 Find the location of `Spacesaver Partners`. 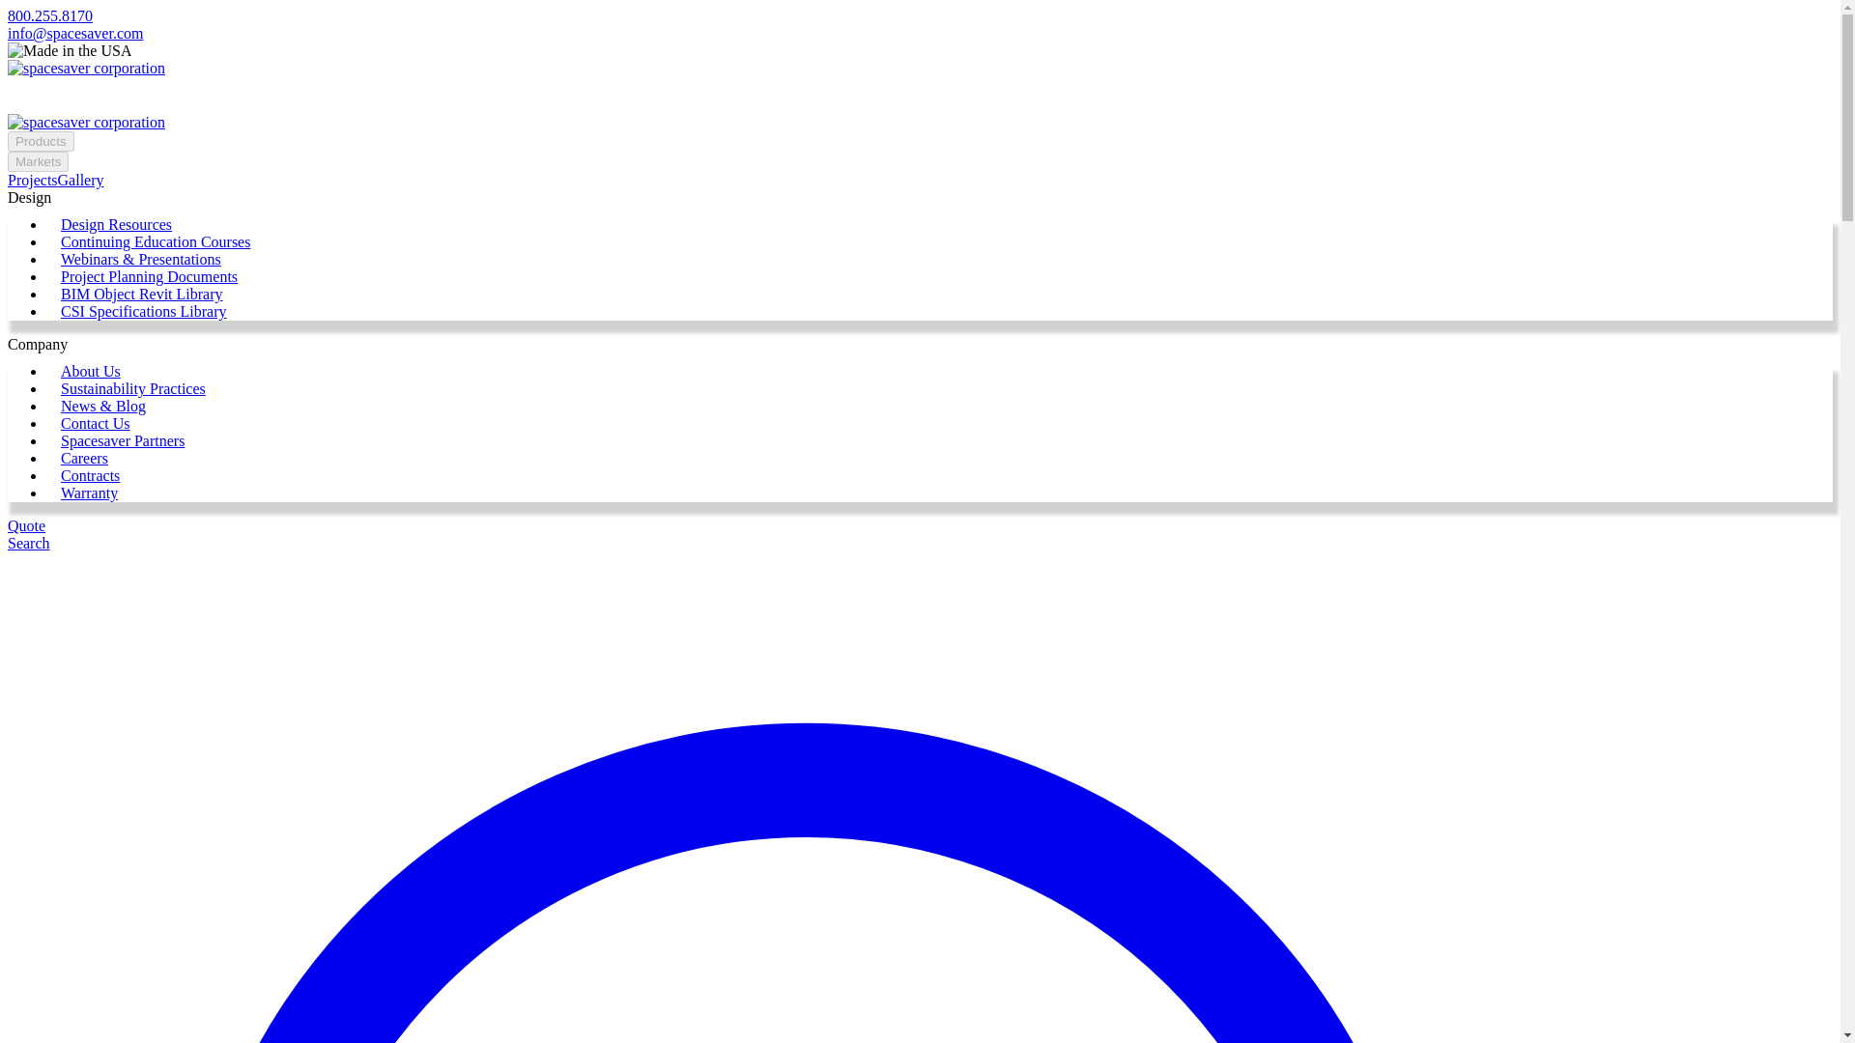

Spacesaver Partners is located at coordinates (122, 440).